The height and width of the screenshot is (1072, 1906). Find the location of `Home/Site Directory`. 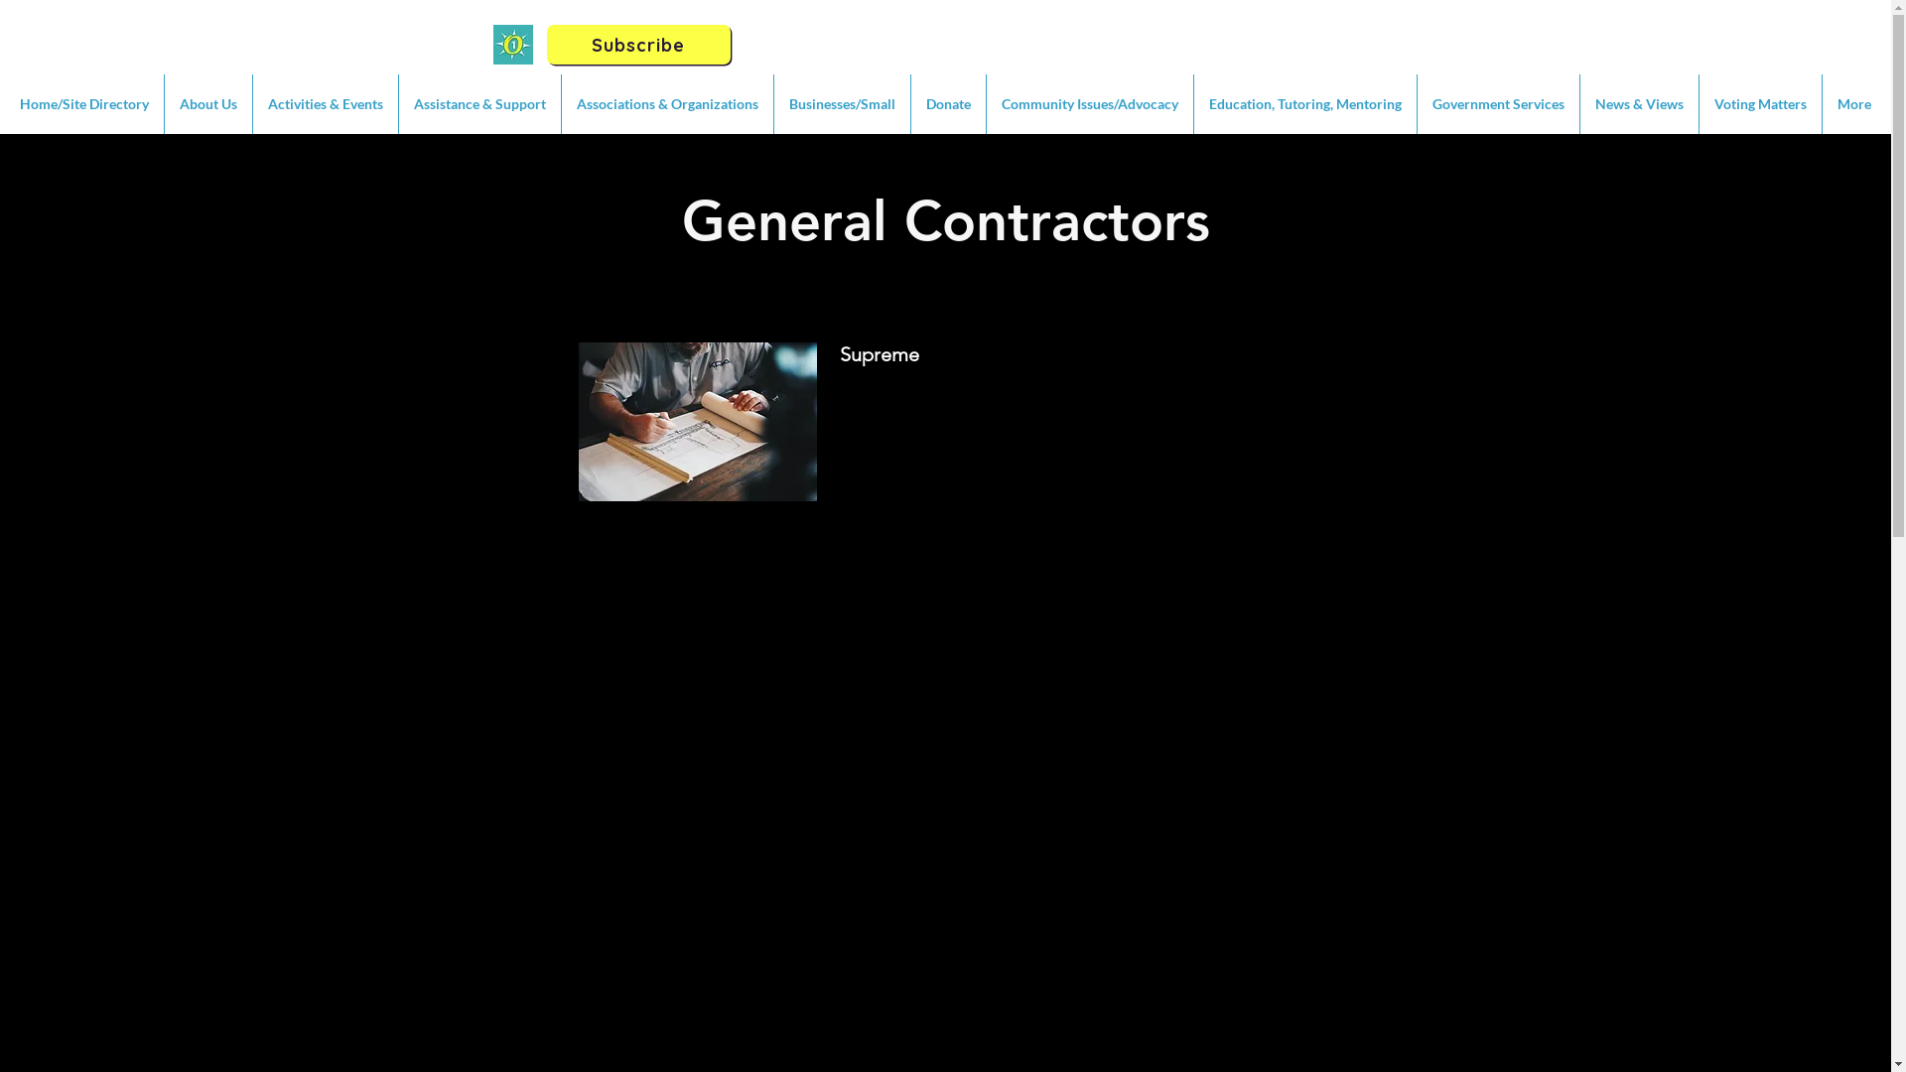

Home/Site Directory is located at coordinates (84, 104).